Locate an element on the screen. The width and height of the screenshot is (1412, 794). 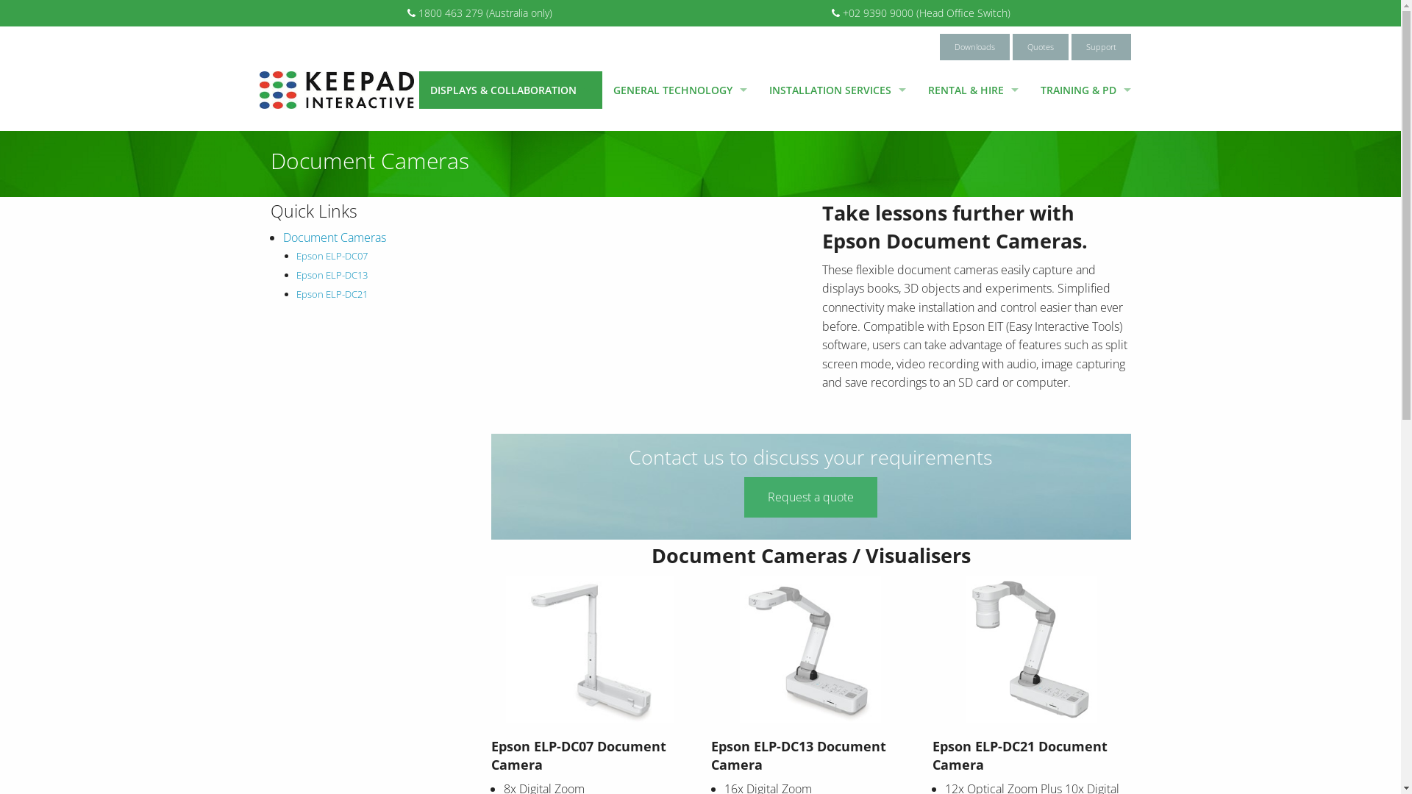
Halls & Auditoriums is located at coordinates (837, 191).